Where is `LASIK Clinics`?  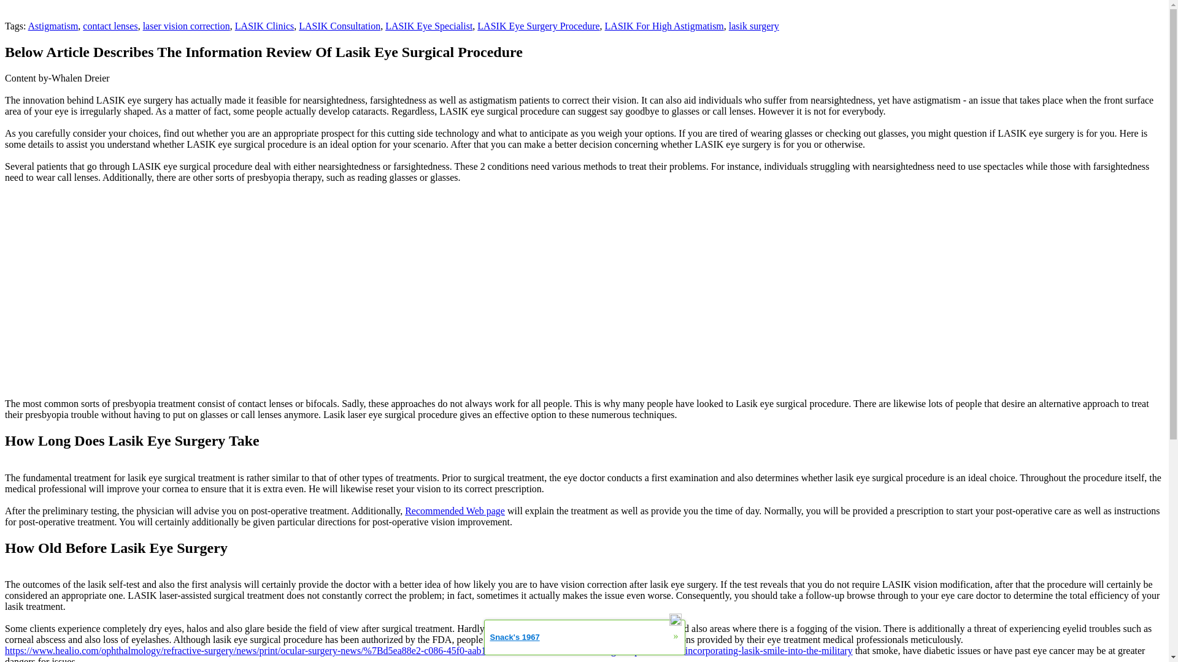 LASIK Clinics is located at coordinates (264, 26).